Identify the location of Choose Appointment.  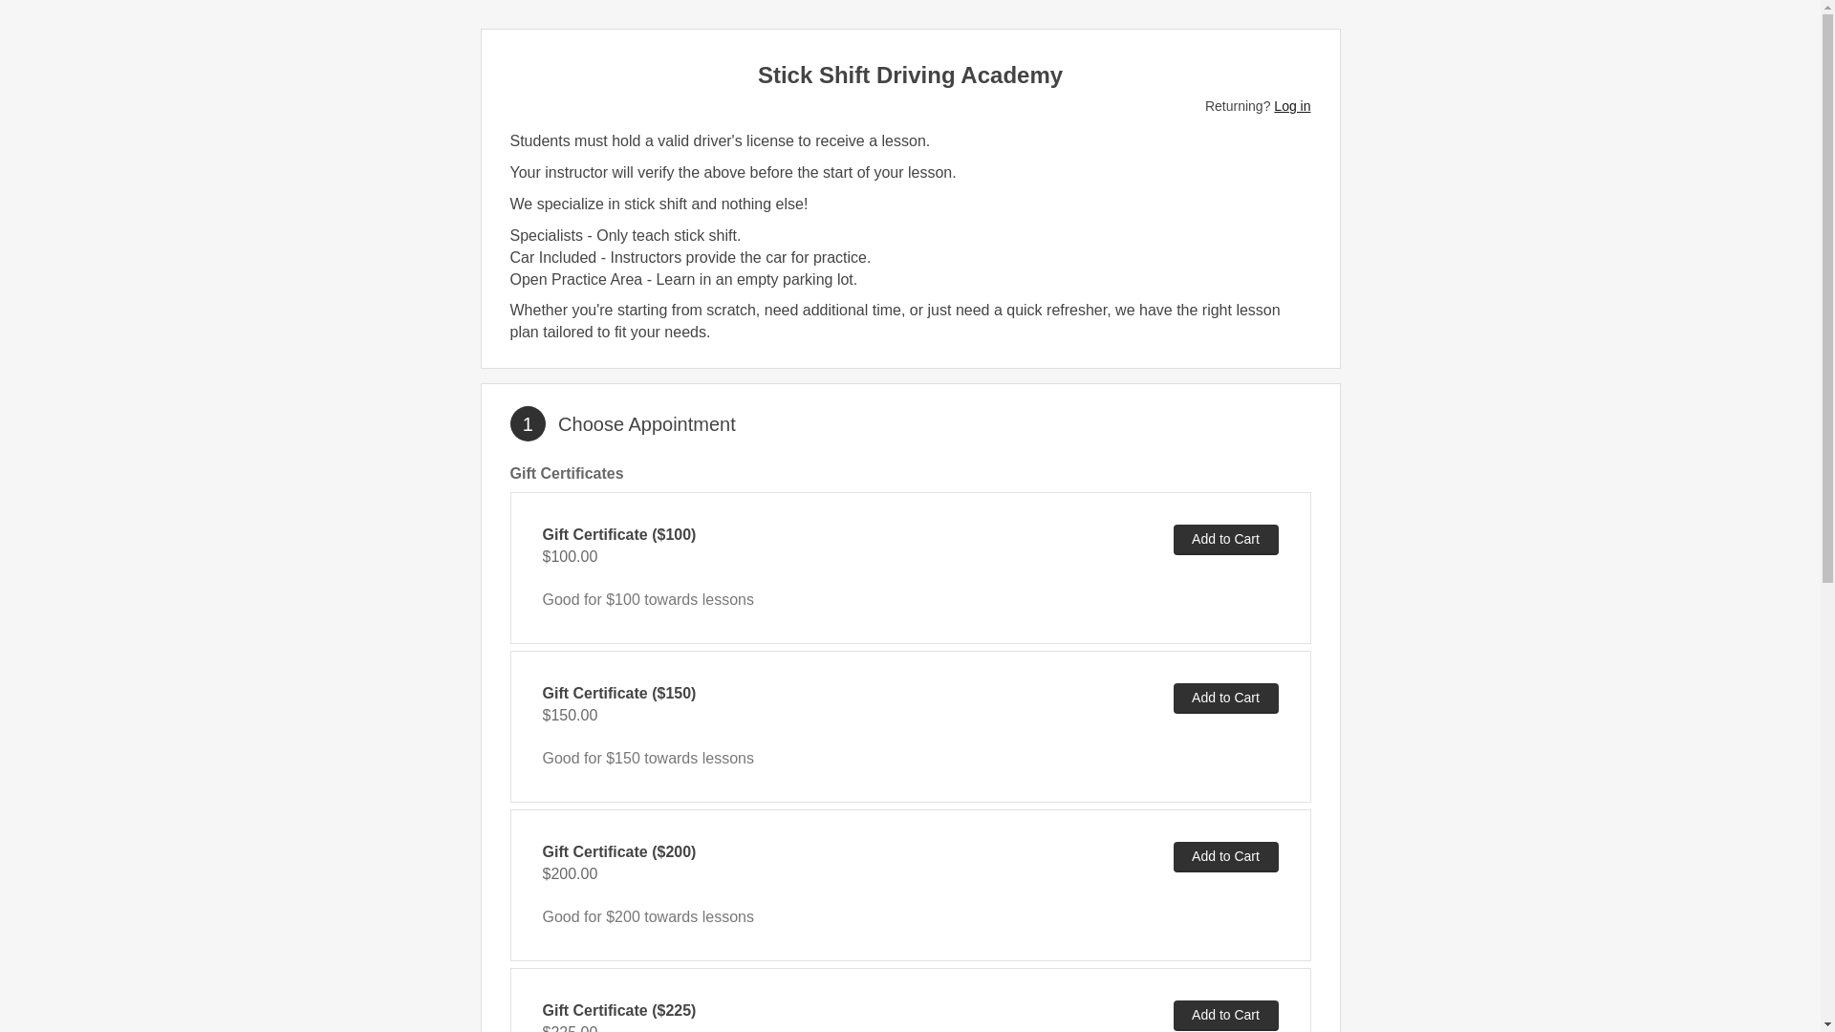
(646, 424).